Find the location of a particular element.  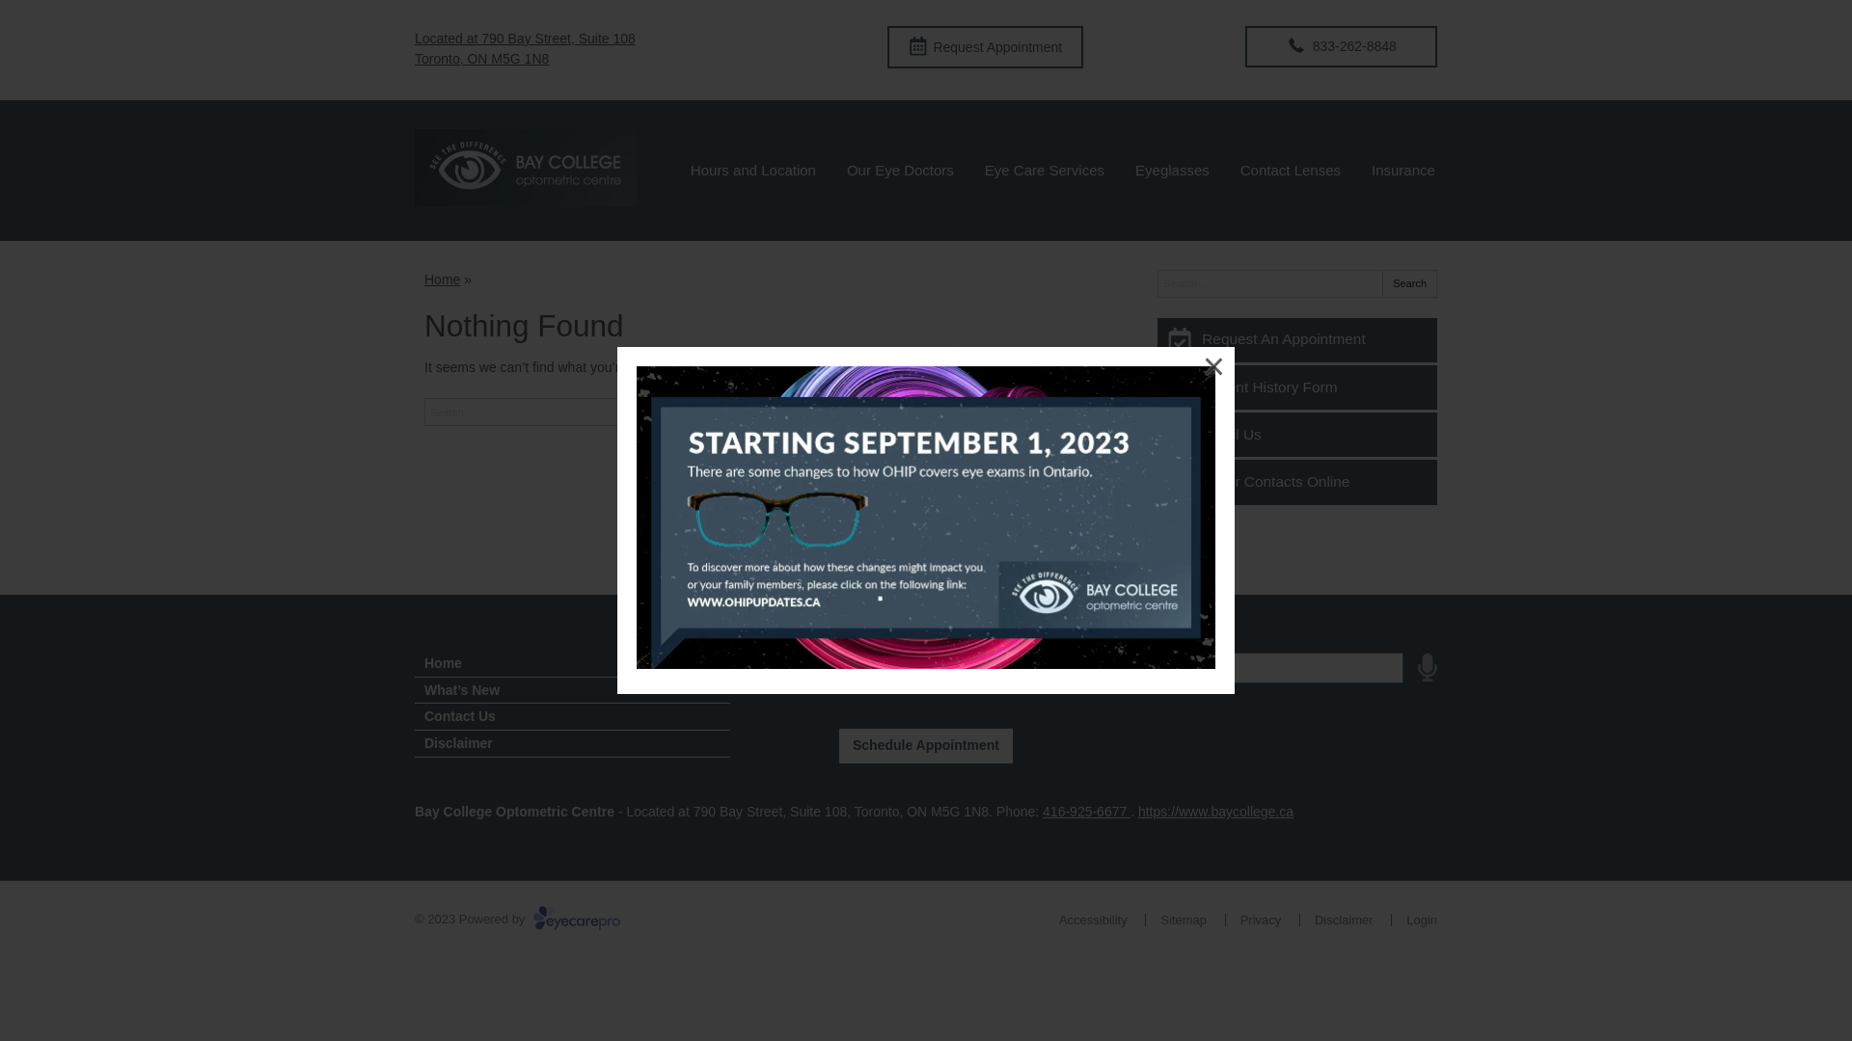

Request An Appointment is located at coordinates (1297, 340).